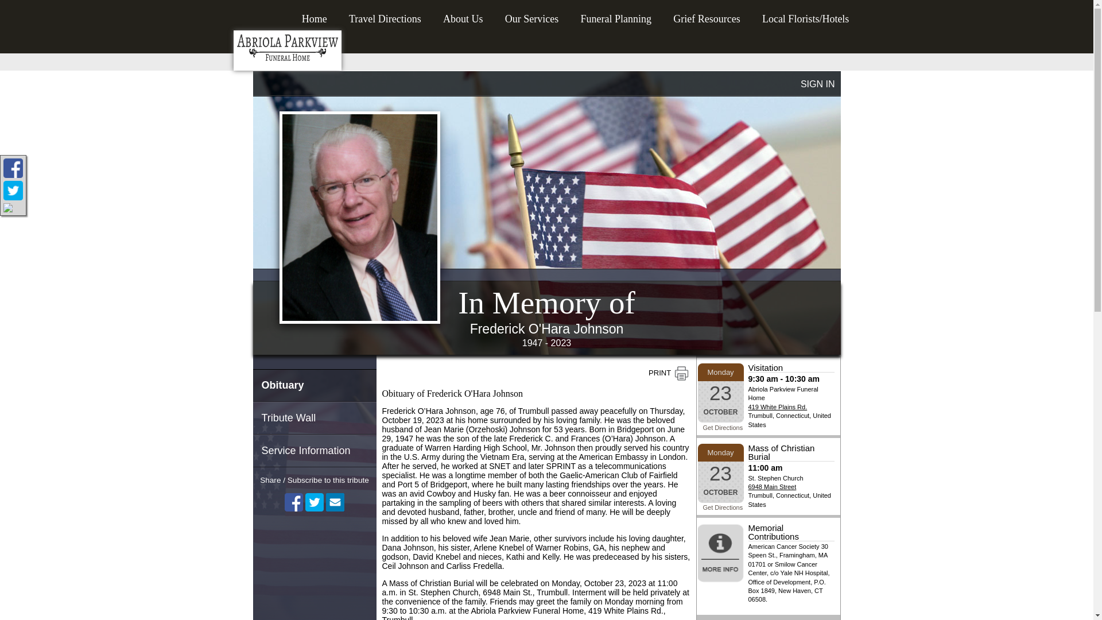 Image resolution: width=1102 pixels, height=620 pixels. I want to click on Tribute Wall, so click(313, 418).